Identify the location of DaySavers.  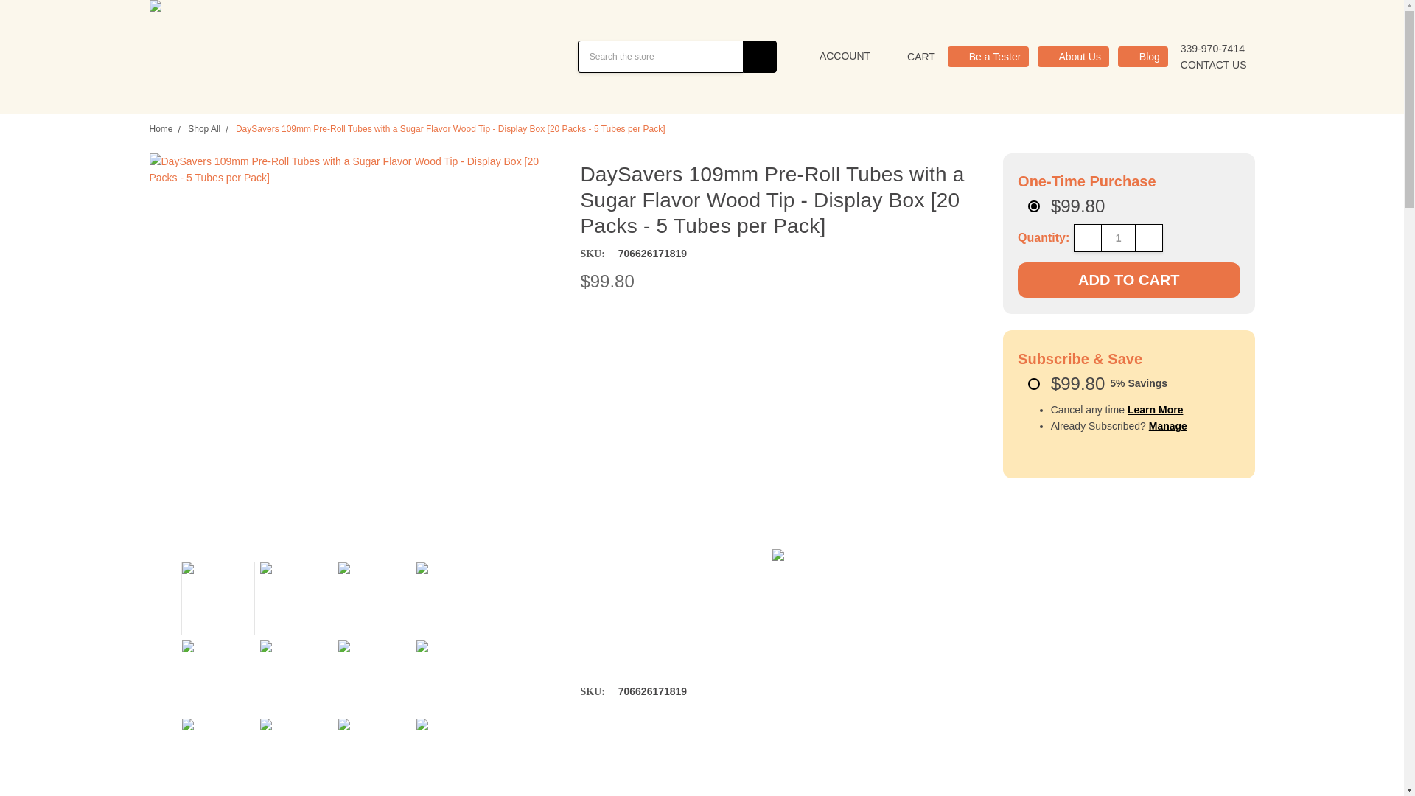
(282, 57).